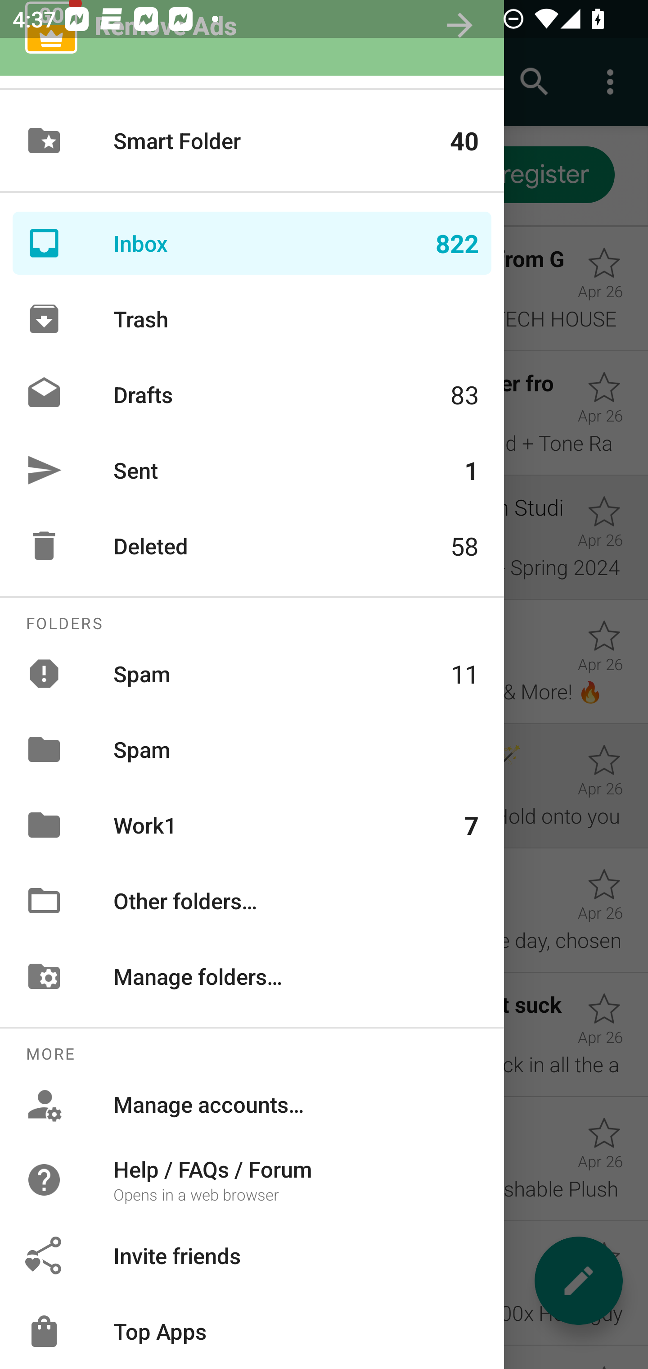 Image resolution: width=648 pixels, height=1369 pixels. Describe the element at coordinates (252, 545) in the screenshot. I see `Deleted 58` at that location.